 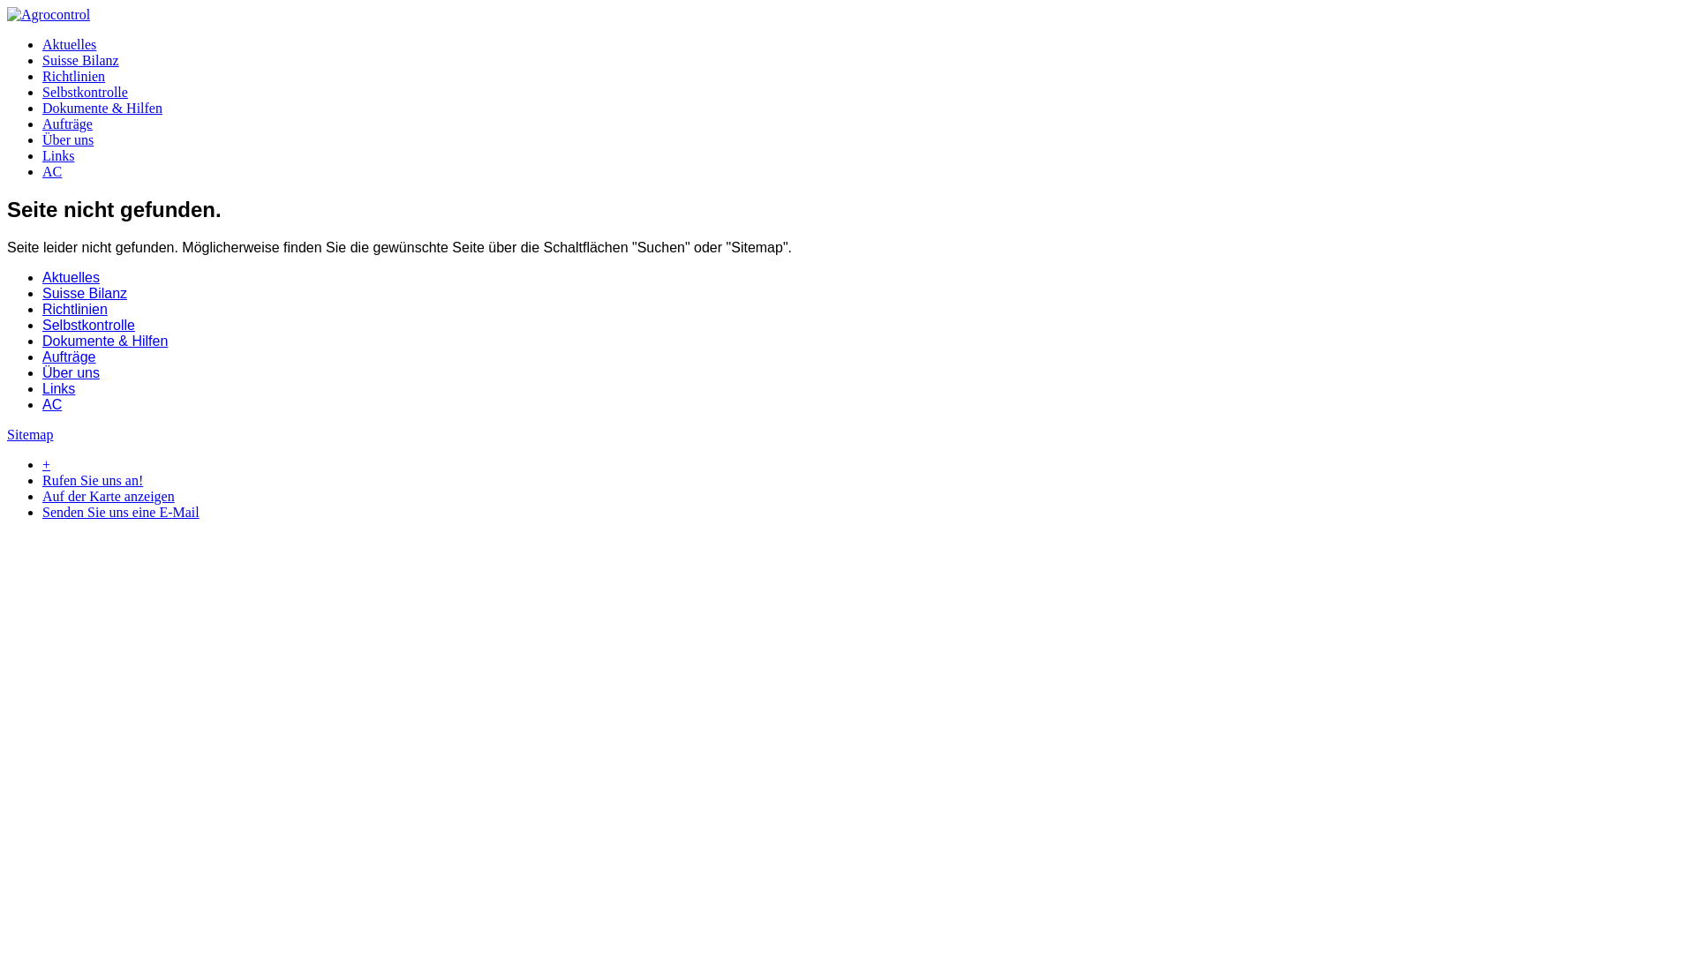 What do you see at coordinates (88, 325) in the screenshot?
I see `Selbstkontrolle` at bounding box center [88, 325].